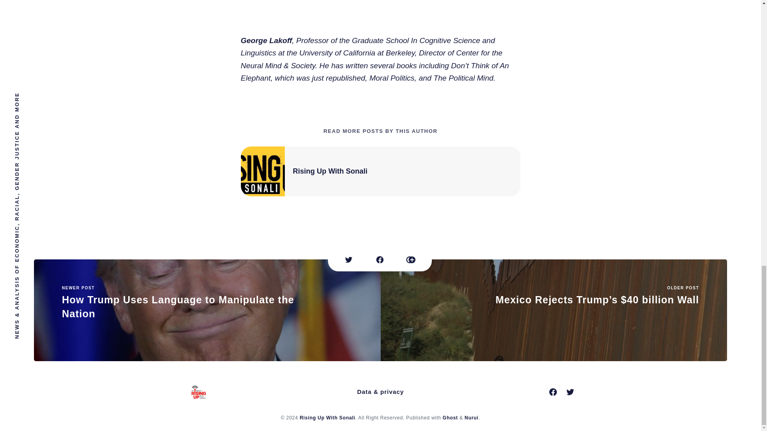 This screenshot has height=431, width=767. What do you see at coordinates (327, 418) in the screenshot?
I see `Rising Up With Sonali` at bounding box center [327, 418].